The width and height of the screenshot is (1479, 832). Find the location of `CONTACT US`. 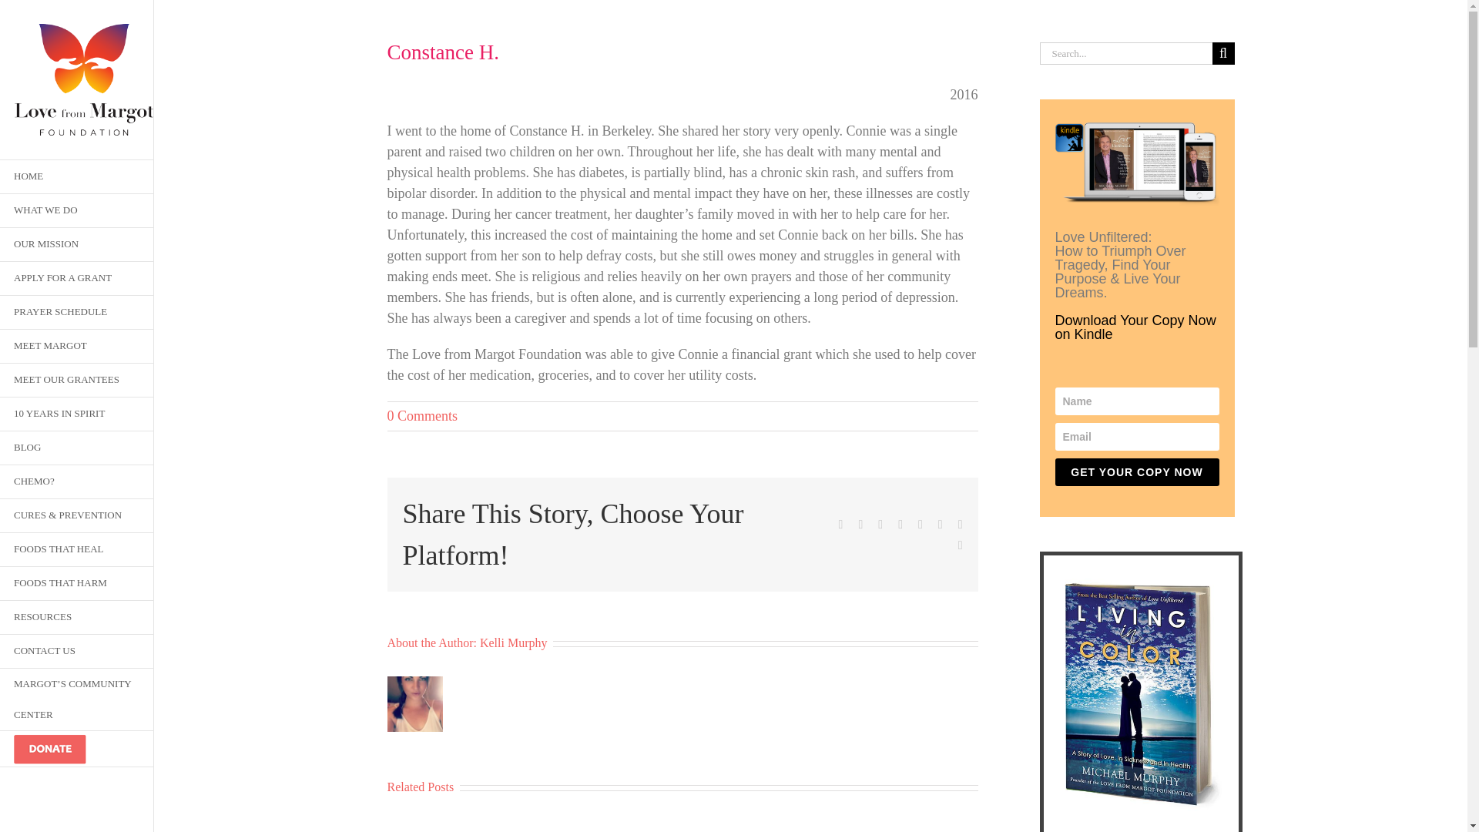

CONTACT US is located at coordinates (77, 652).